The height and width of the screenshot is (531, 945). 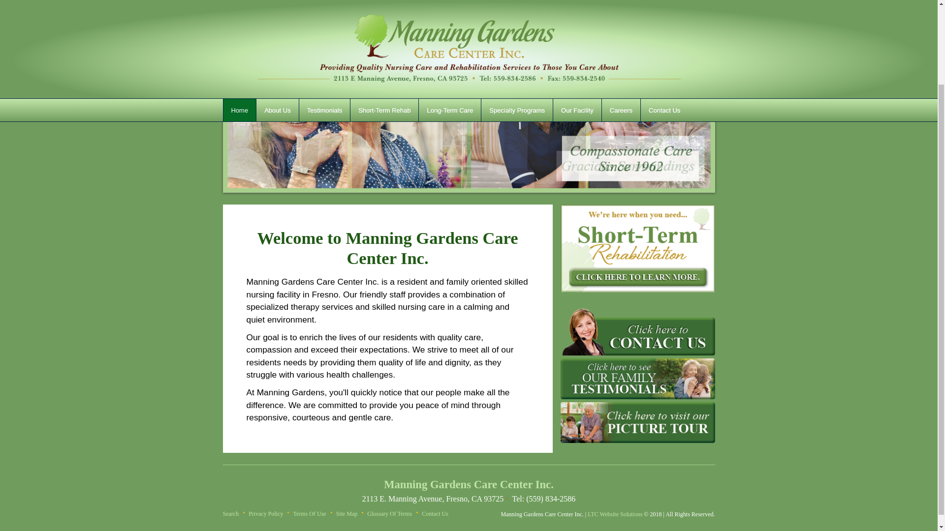 What do you see at coordinates (450, 14) in the screenshot?
I see `Long-Term Care` at bounding box center [450, 14].